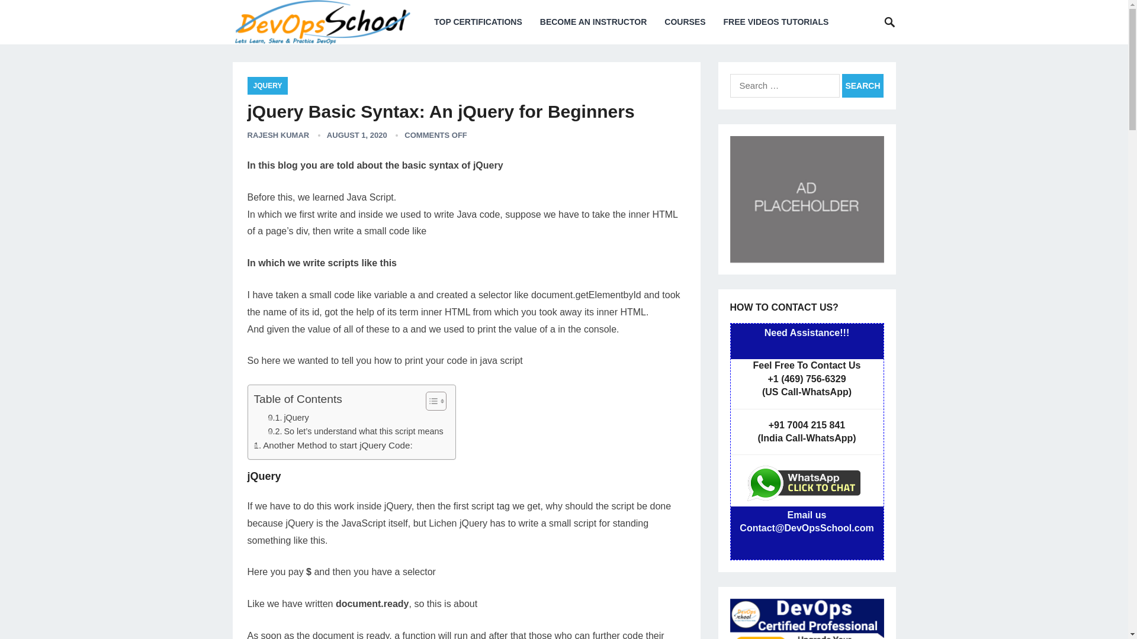  I want to click on JQUERY, so click(268, 85).